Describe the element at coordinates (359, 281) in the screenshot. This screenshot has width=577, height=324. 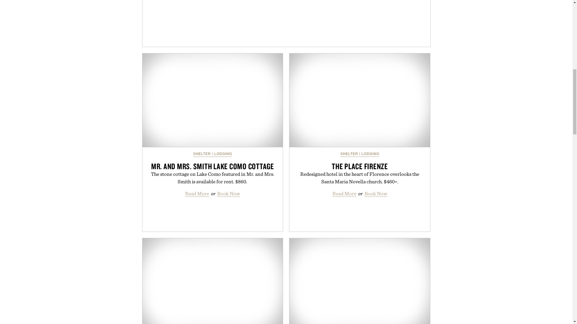
I see `Trashie` at that location.